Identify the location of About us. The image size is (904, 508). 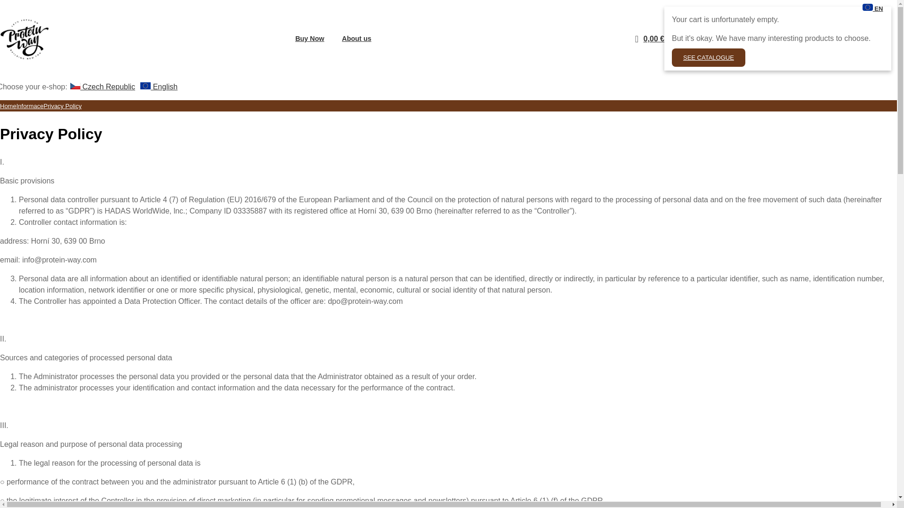
(361, 39).